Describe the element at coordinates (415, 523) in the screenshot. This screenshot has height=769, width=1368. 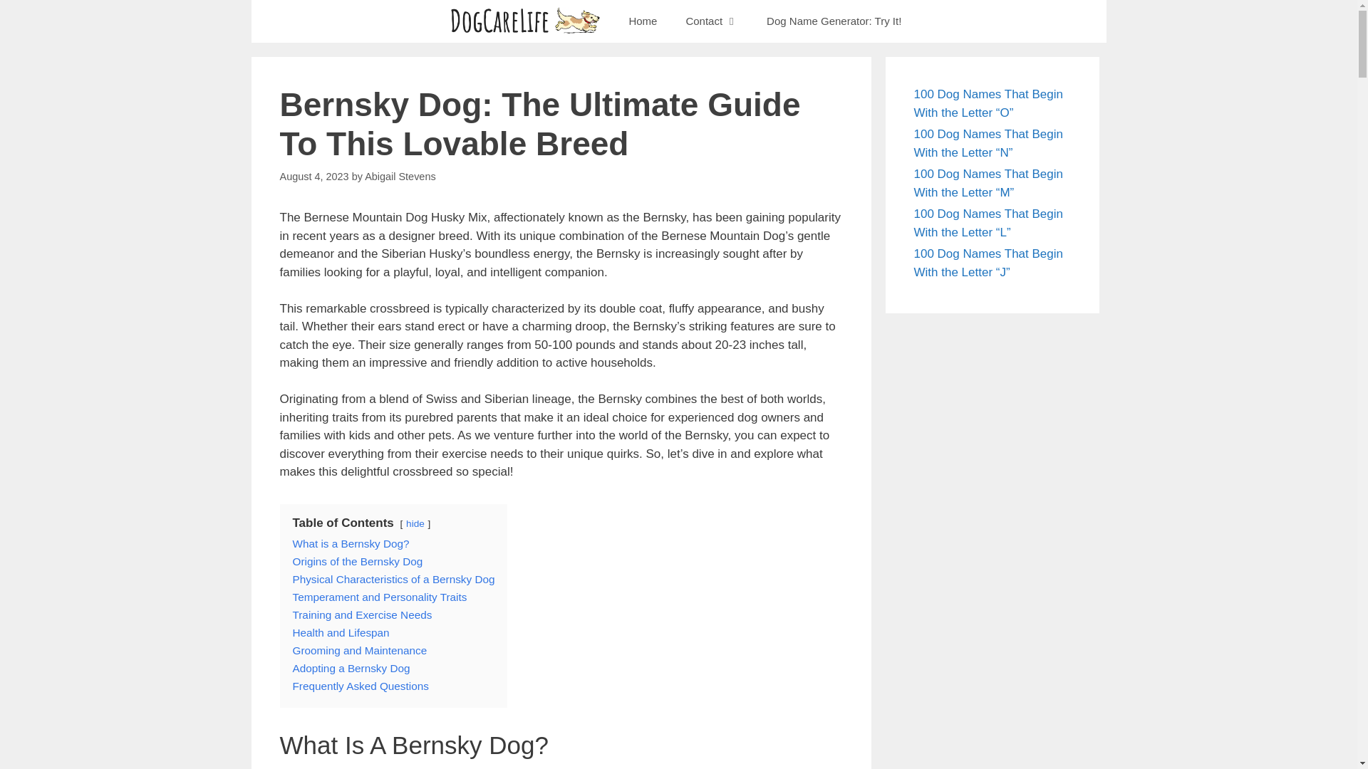
I see `hide` at that location.